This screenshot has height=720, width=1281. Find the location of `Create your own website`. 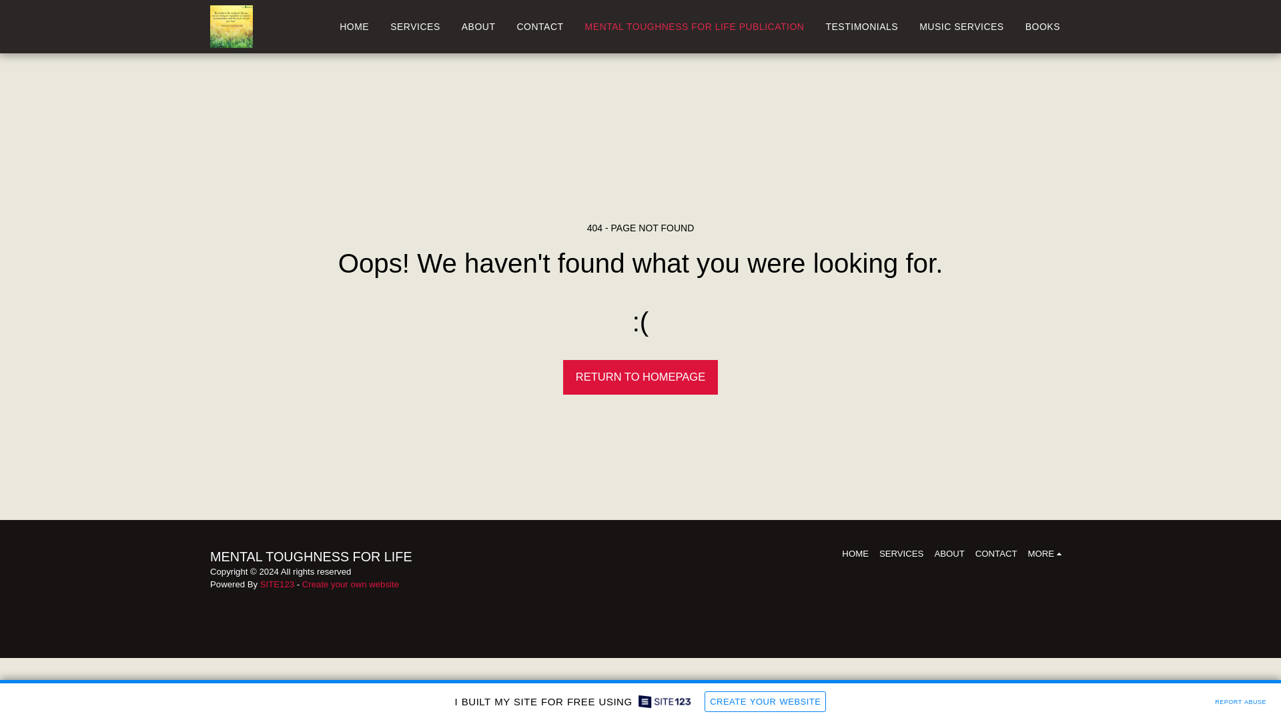

Create your own website is located at coordinates (350, 584).